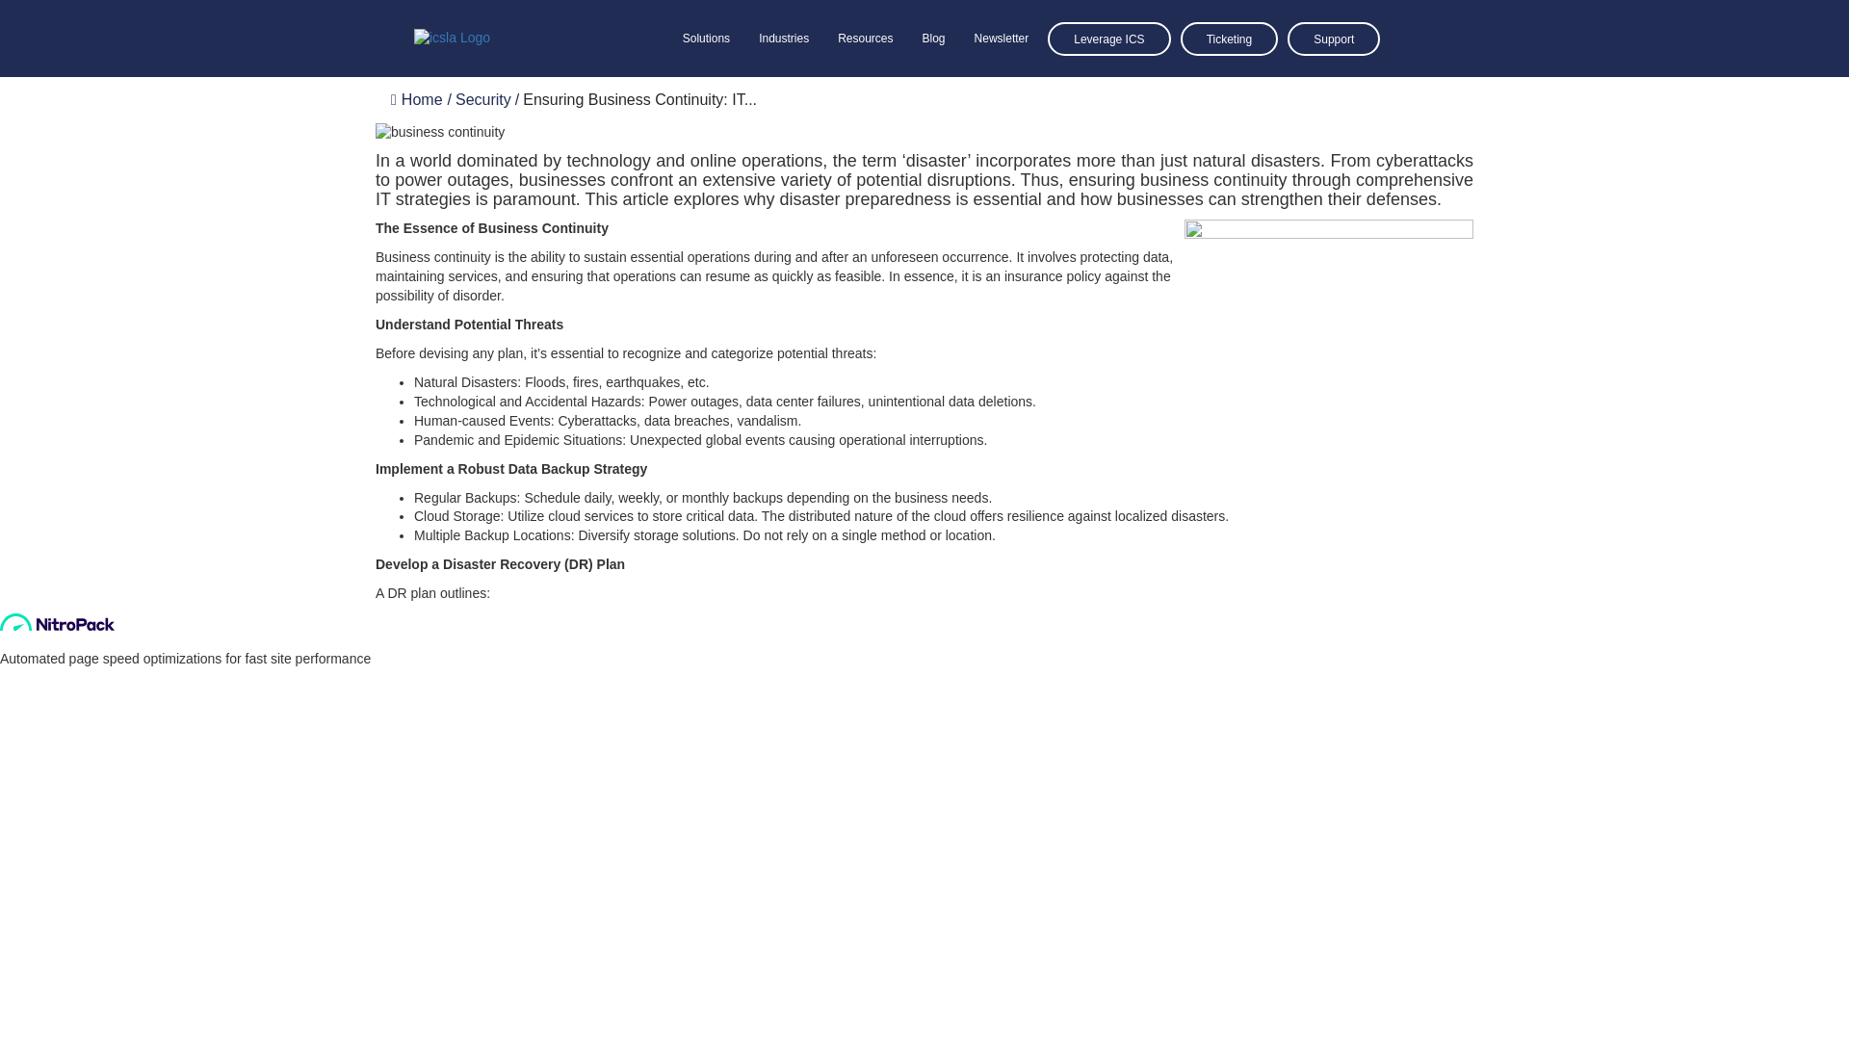 This screenshot has height=1040, width=1849. I want to click on Leverage ICS, so click(1109, 38).